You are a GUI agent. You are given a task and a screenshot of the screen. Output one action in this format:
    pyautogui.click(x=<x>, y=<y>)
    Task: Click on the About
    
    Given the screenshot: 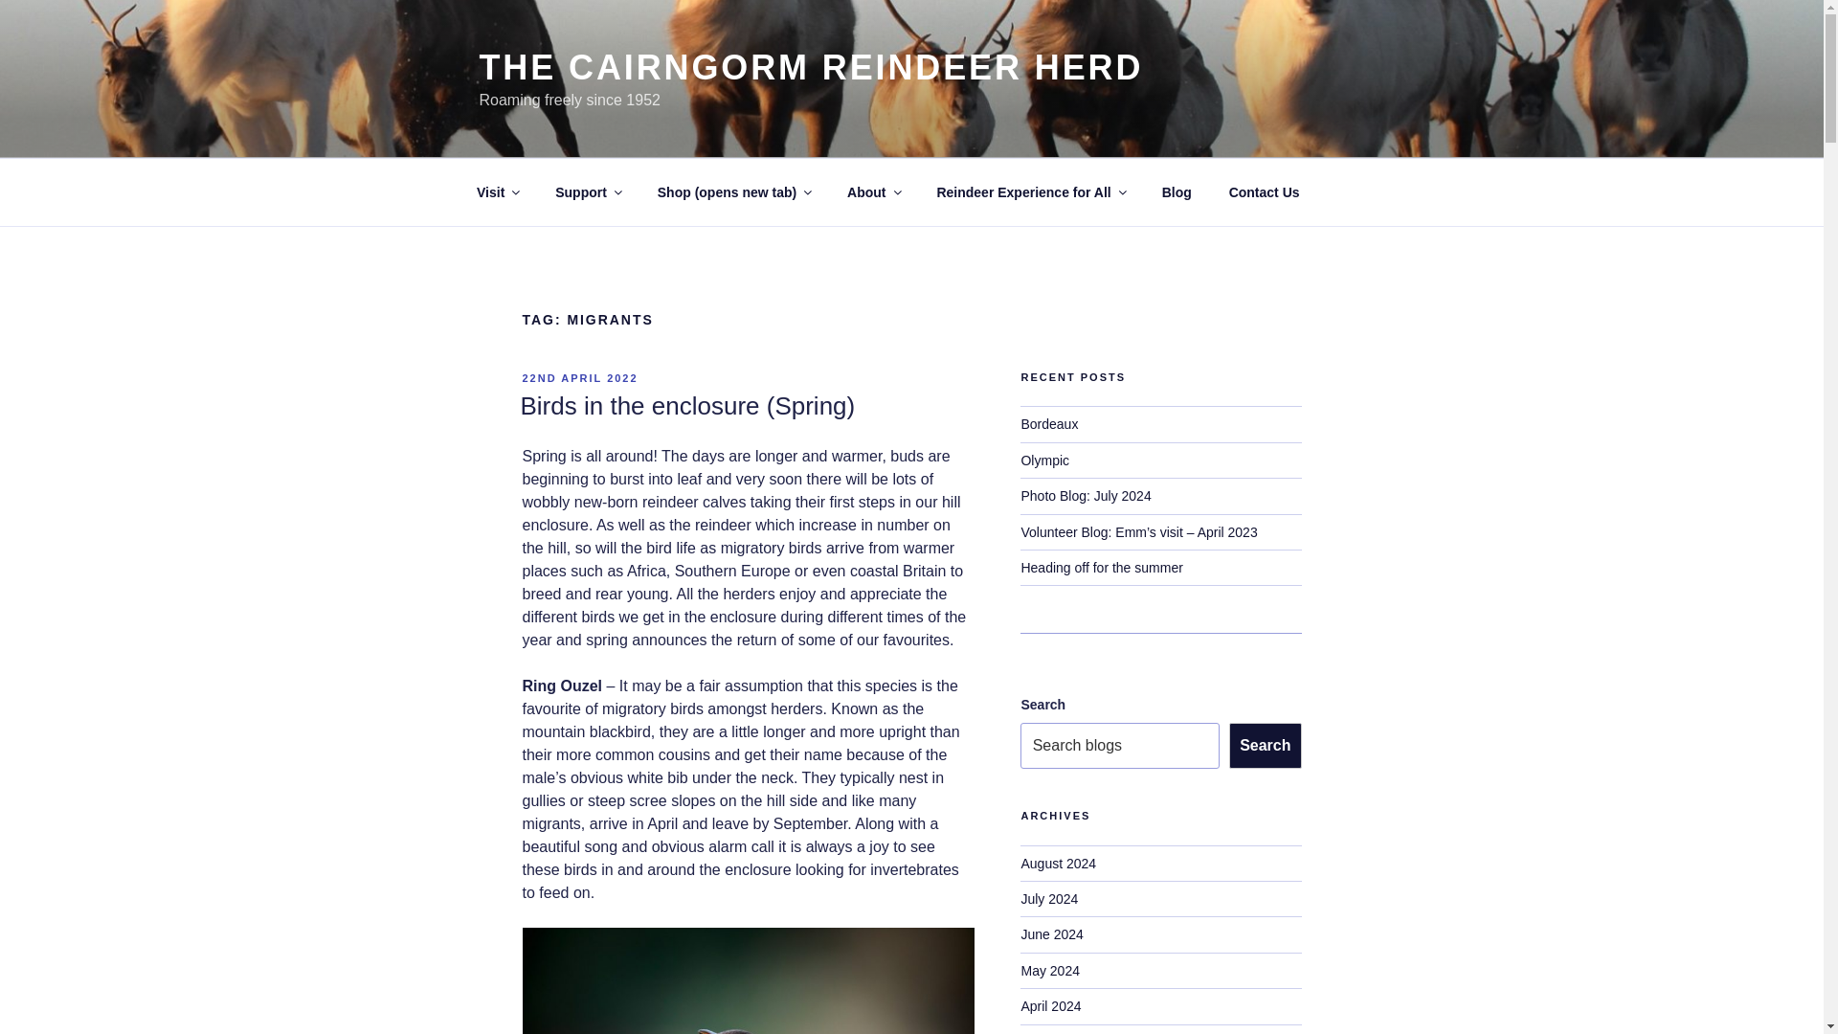 What is the action you would take?
    pyautogui.click(x=873, y=191)
    